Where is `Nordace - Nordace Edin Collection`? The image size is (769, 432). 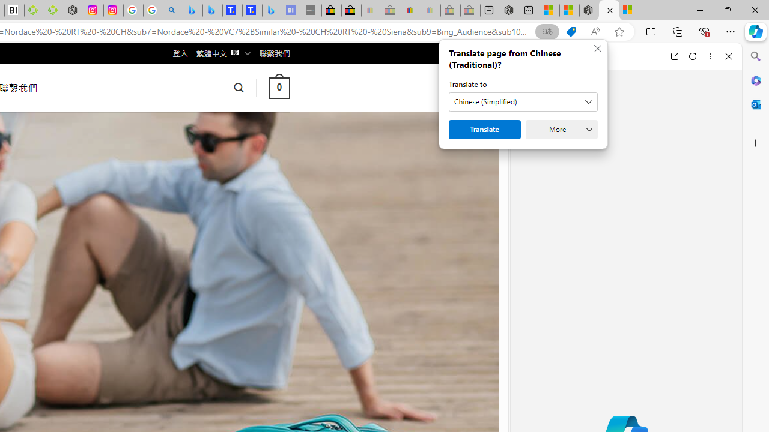
Nordace - Nordace Edin Collection is located at coordinates (74, 11).